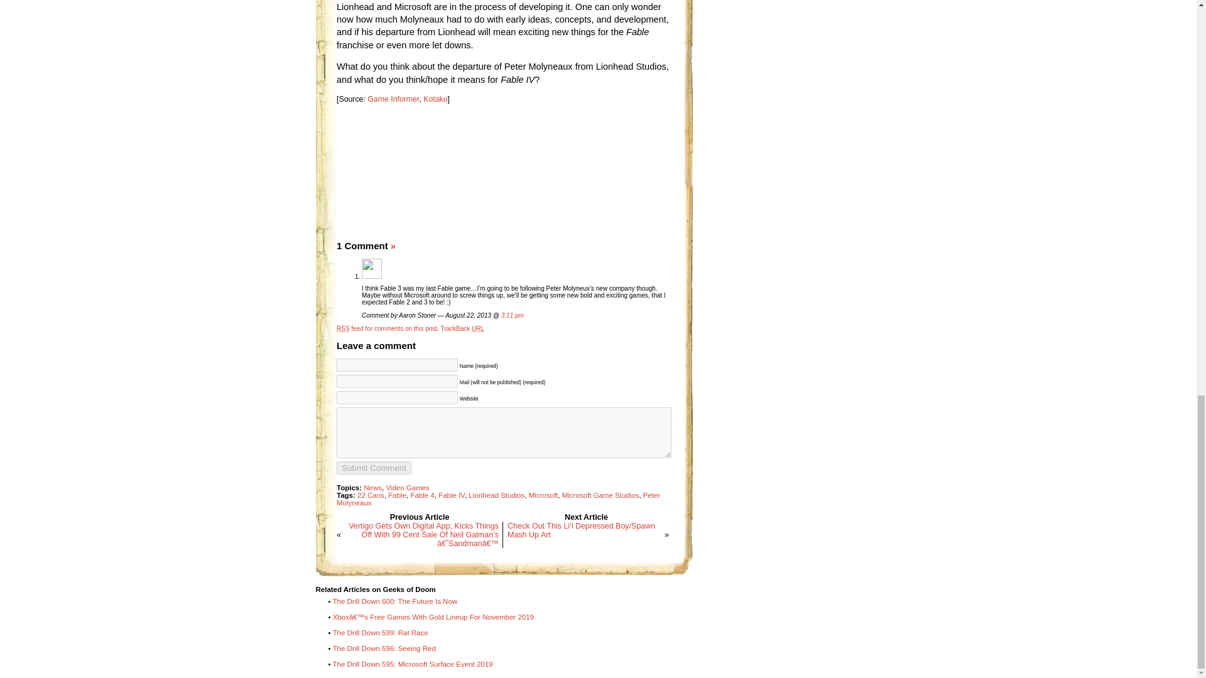 The width and height of the screenshot is (1206, 678). Describe the element at coordinates (407, 488) in the screenshot. I see `Video Games` at that location.